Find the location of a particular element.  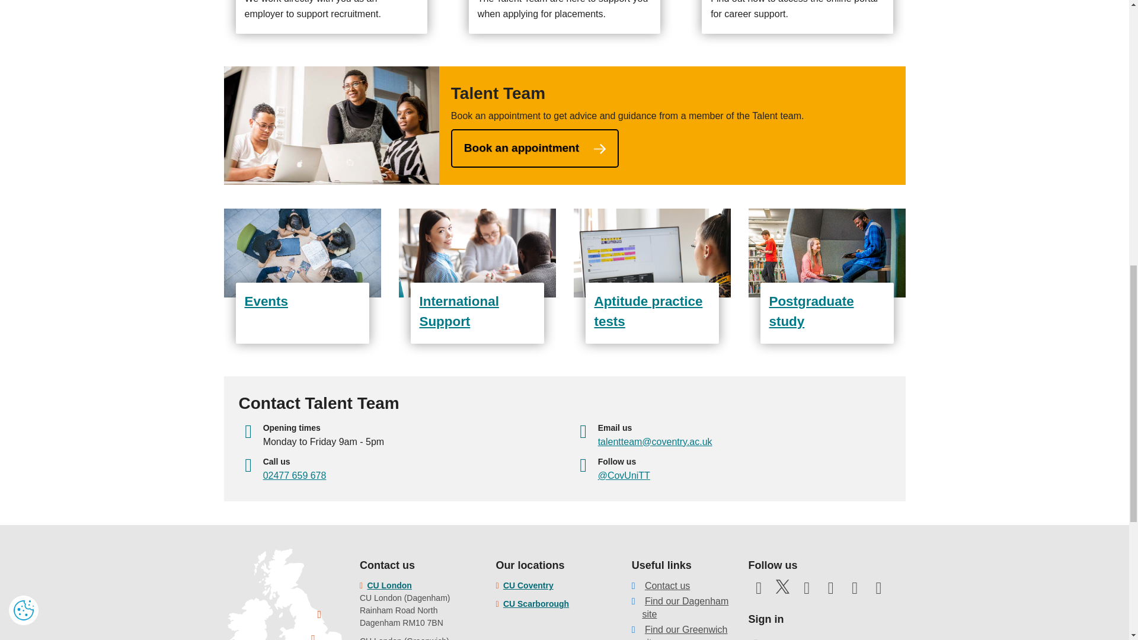

International Support is located at coordinates (477, 276).